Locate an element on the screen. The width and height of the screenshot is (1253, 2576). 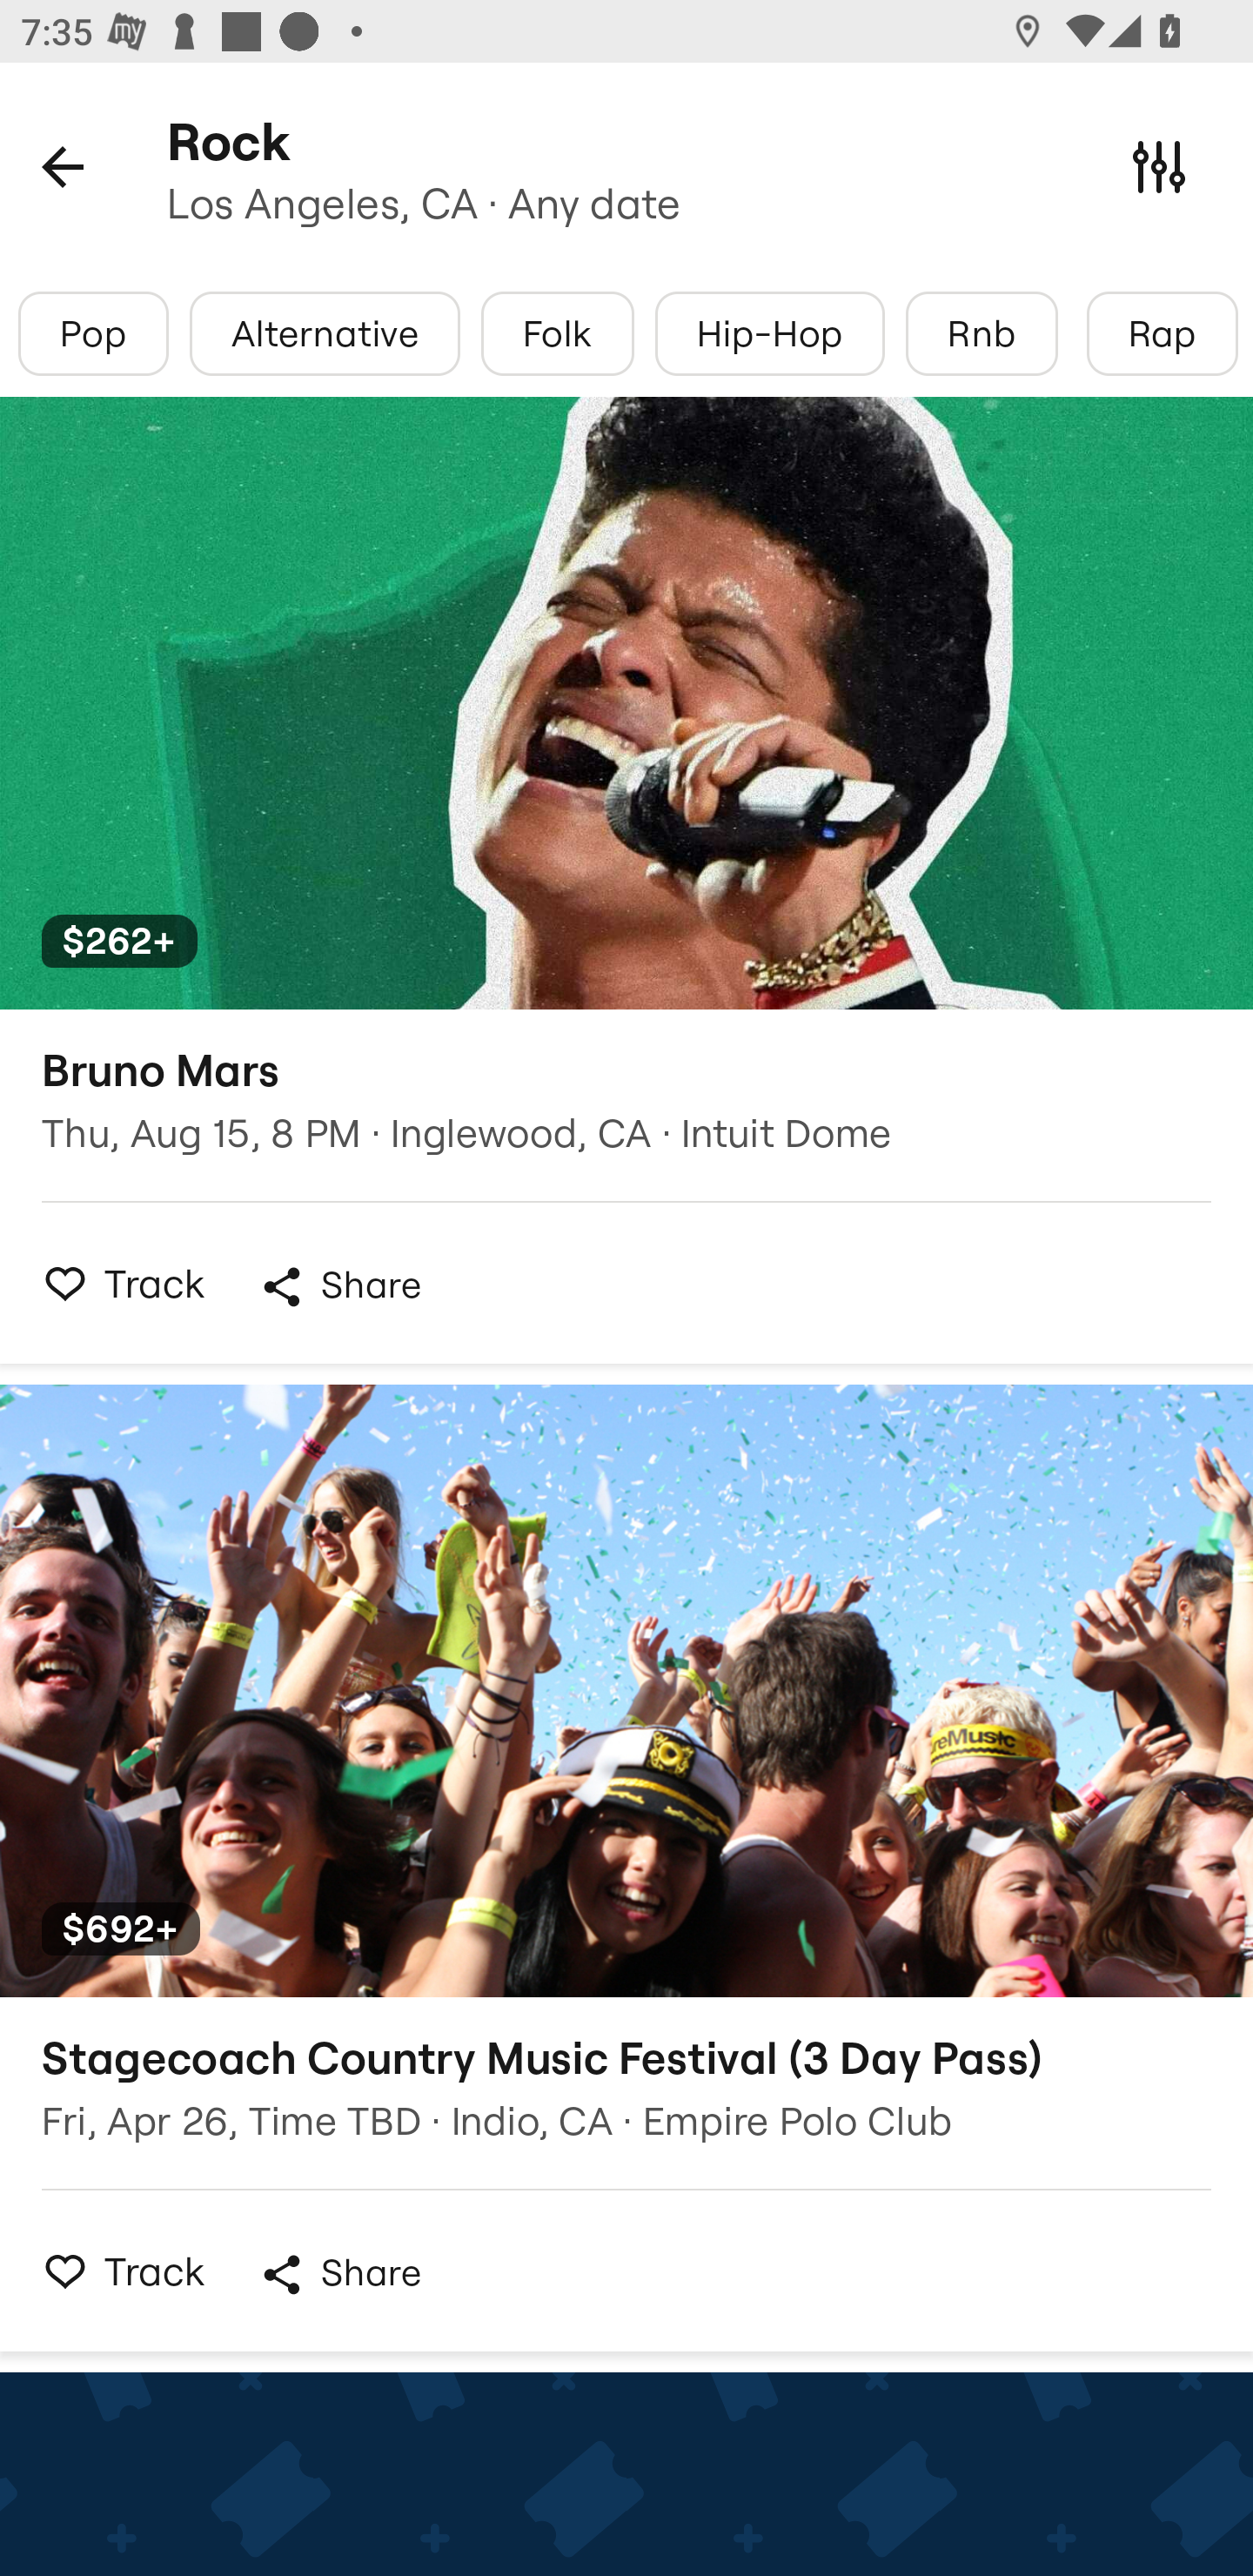
Track is located at coordinates (116, 2271).